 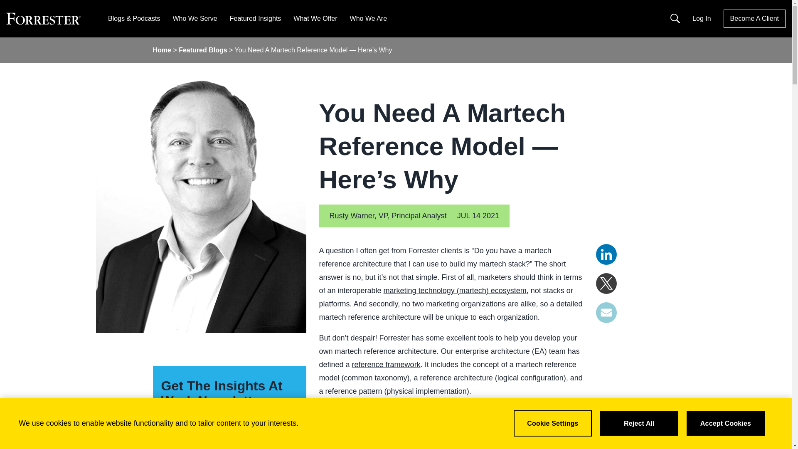 I want to click on Posts by Rusty Warner, so click(x=352, y=215).